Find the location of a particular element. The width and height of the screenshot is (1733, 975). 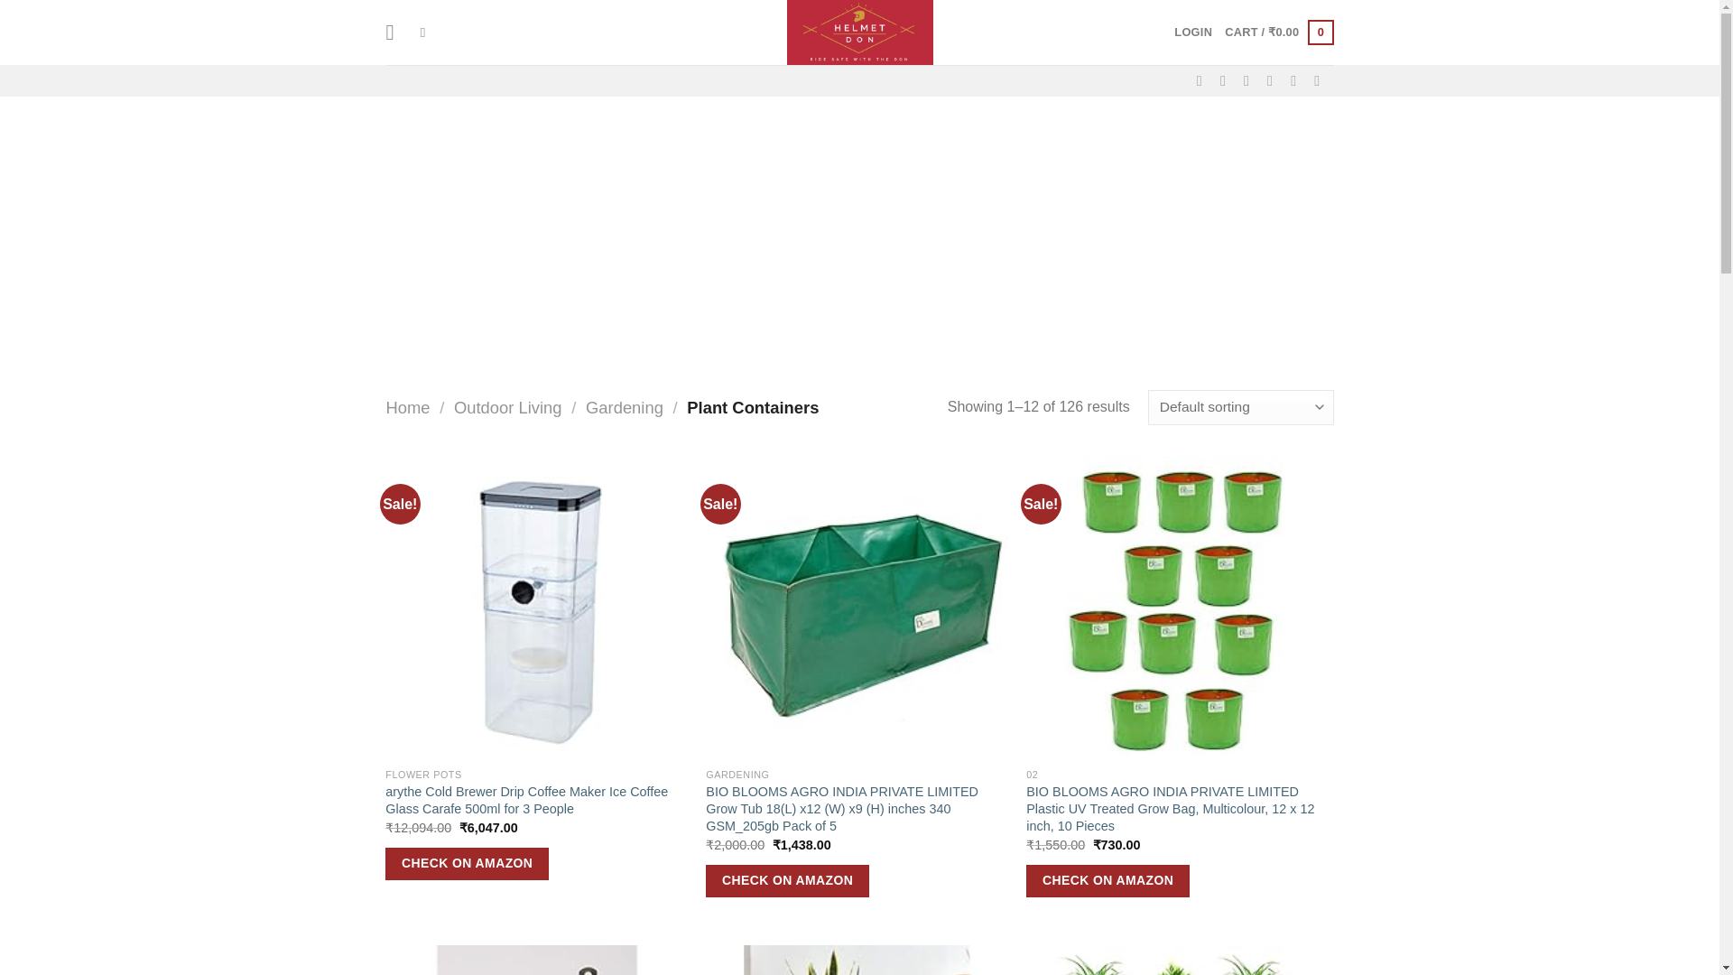

CHECK ON AMAZON is located at coordinates (1107, 880).